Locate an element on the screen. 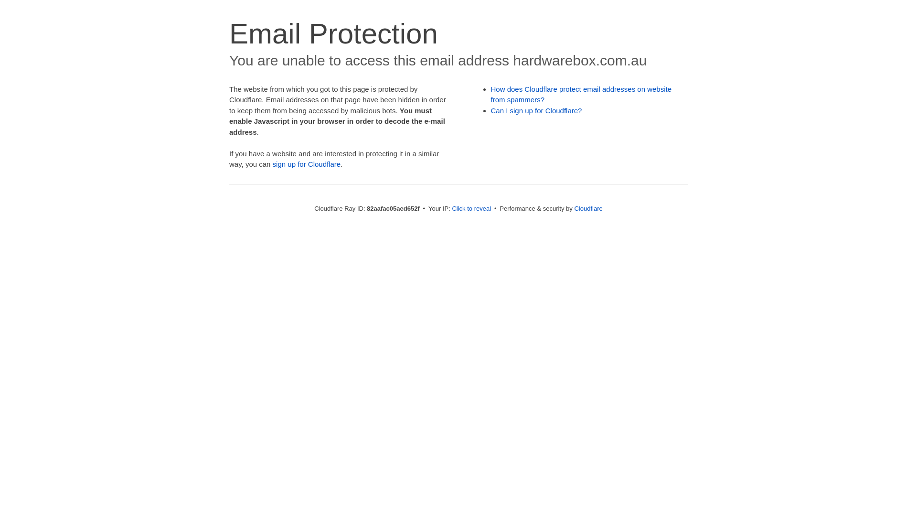 The width and height of the screenshot is (917, 516). Click to reveal is located at coordinates (471, 208).